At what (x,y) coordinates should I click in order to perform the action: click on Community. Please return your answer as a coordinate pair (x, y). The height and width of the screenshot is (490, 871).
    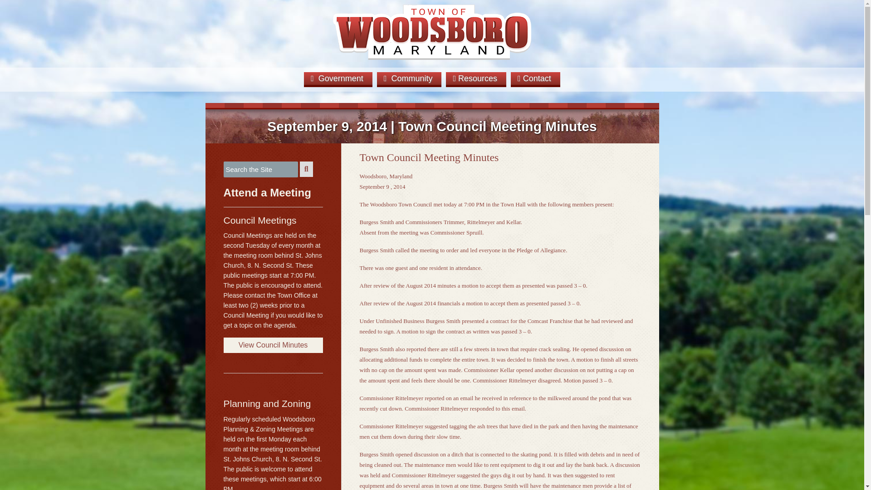
    Looking at the image, I should click on (409, 78).